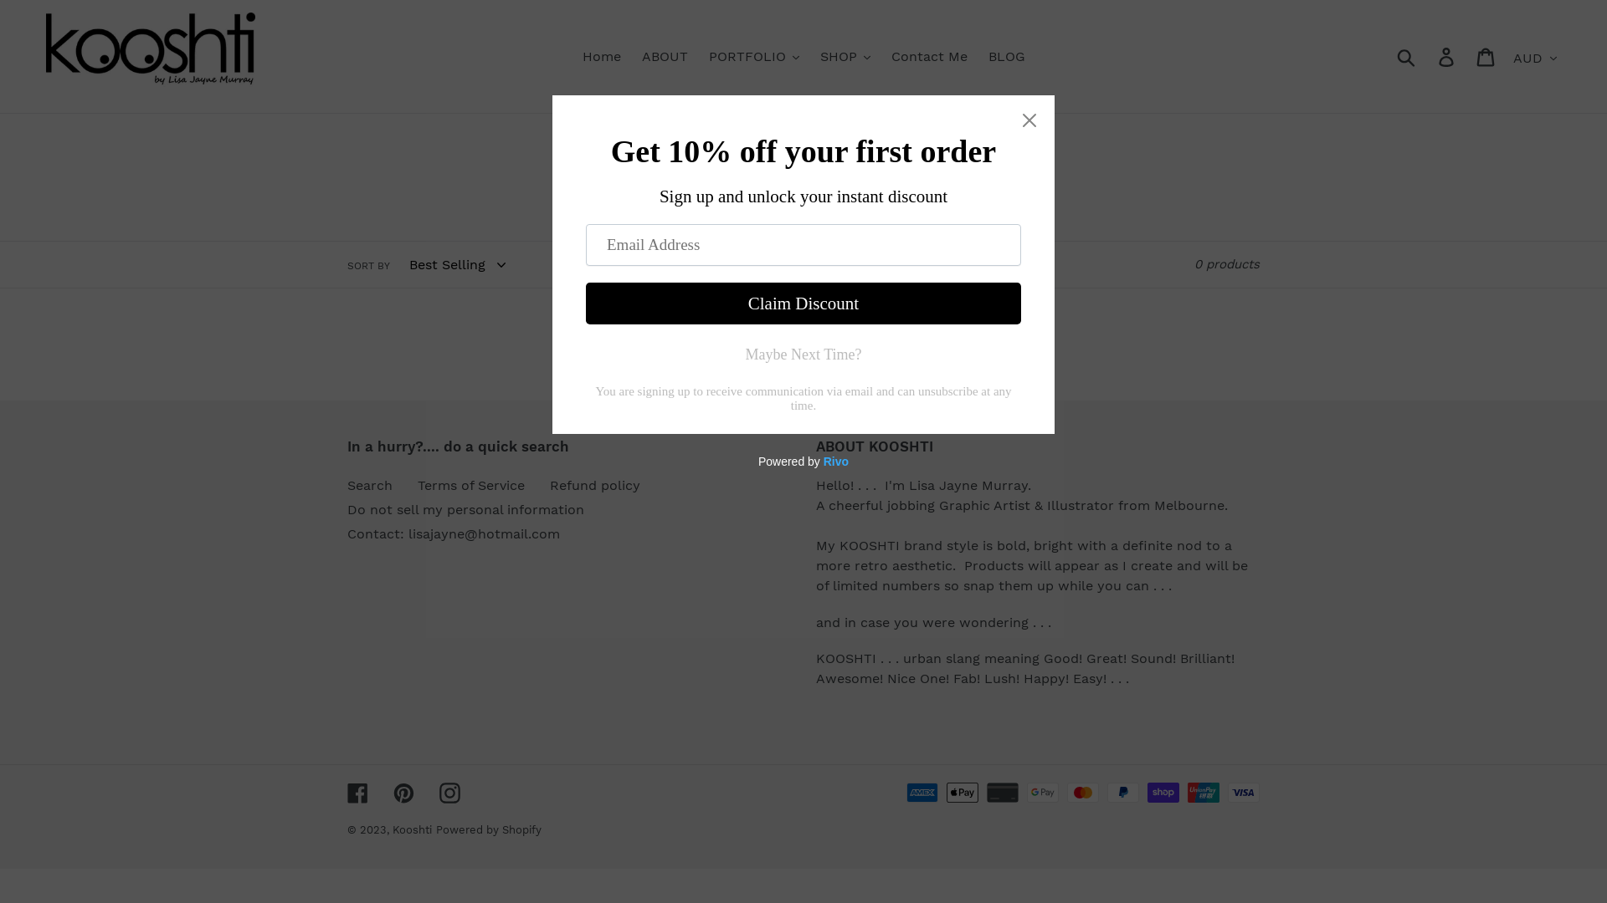 The image size is (1607, 903). I want to click on Terms of Service, so click(471, 485).